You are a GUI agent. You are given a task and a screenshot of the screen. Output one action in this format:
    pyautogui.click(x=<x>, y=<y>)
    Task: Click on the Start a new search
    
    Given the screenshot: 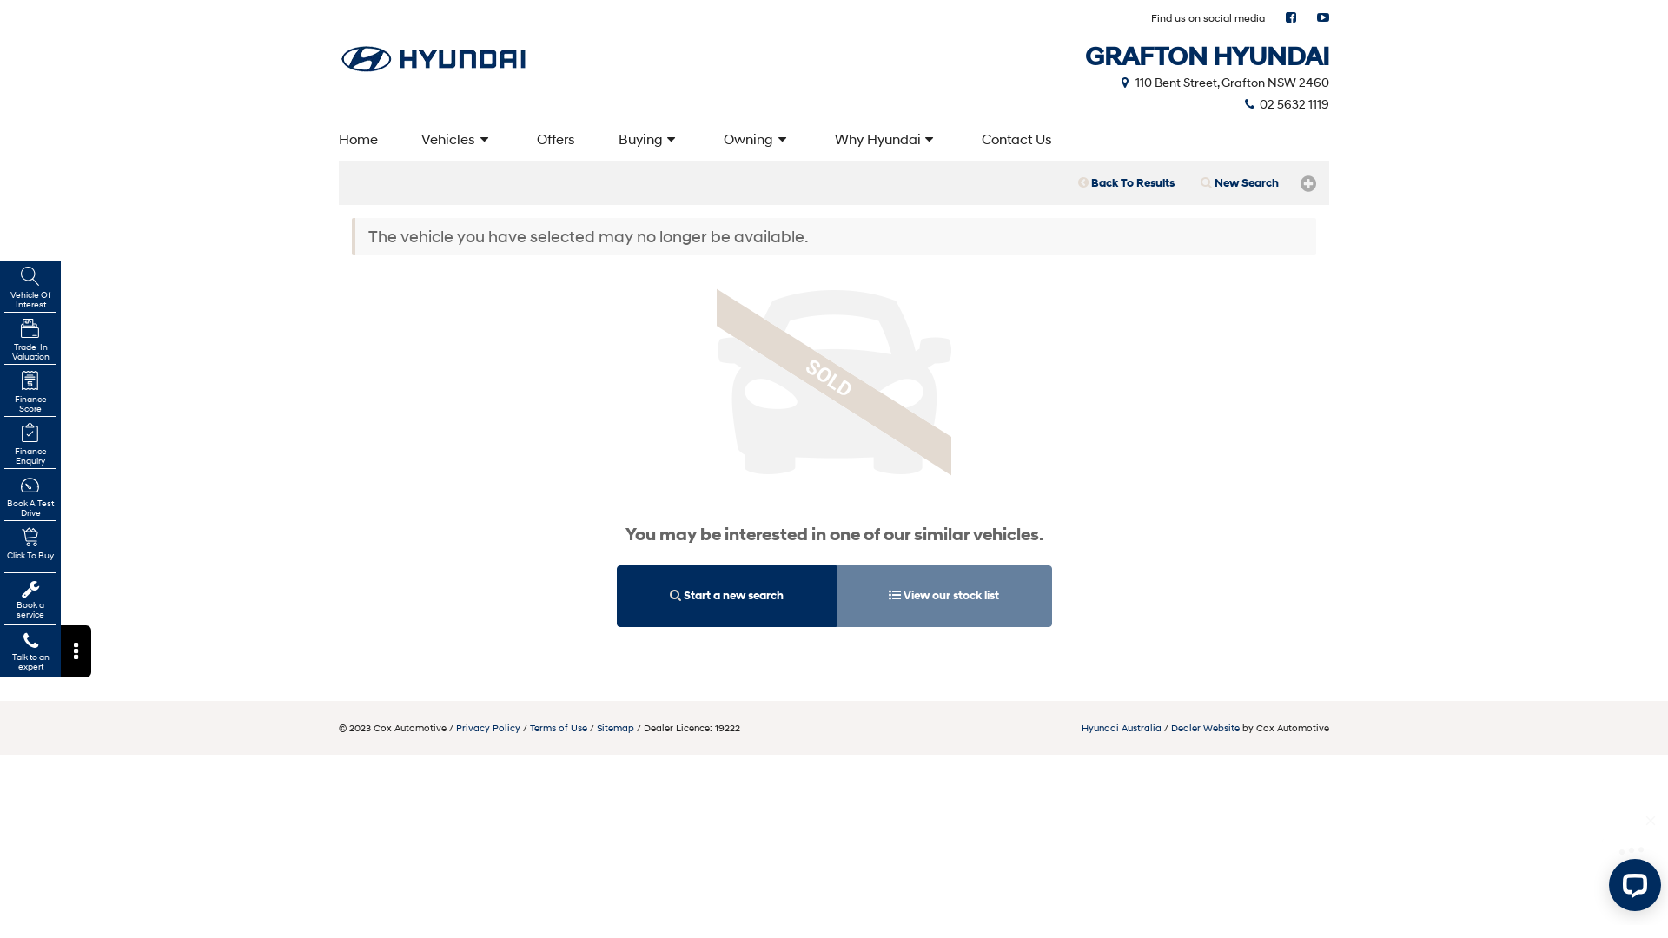 What is the action you would take?
    pyautogui.click(x=726, y=596)
    